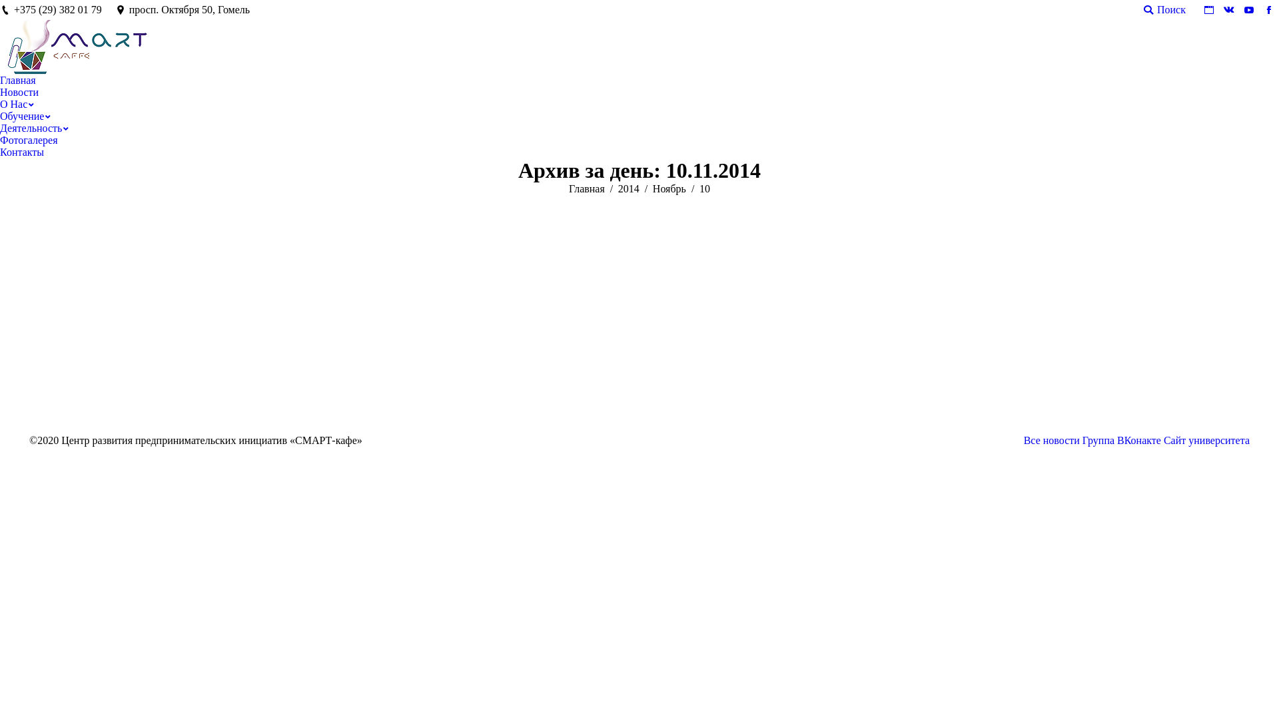  I want to click on YouTube, so click(1249, 10).